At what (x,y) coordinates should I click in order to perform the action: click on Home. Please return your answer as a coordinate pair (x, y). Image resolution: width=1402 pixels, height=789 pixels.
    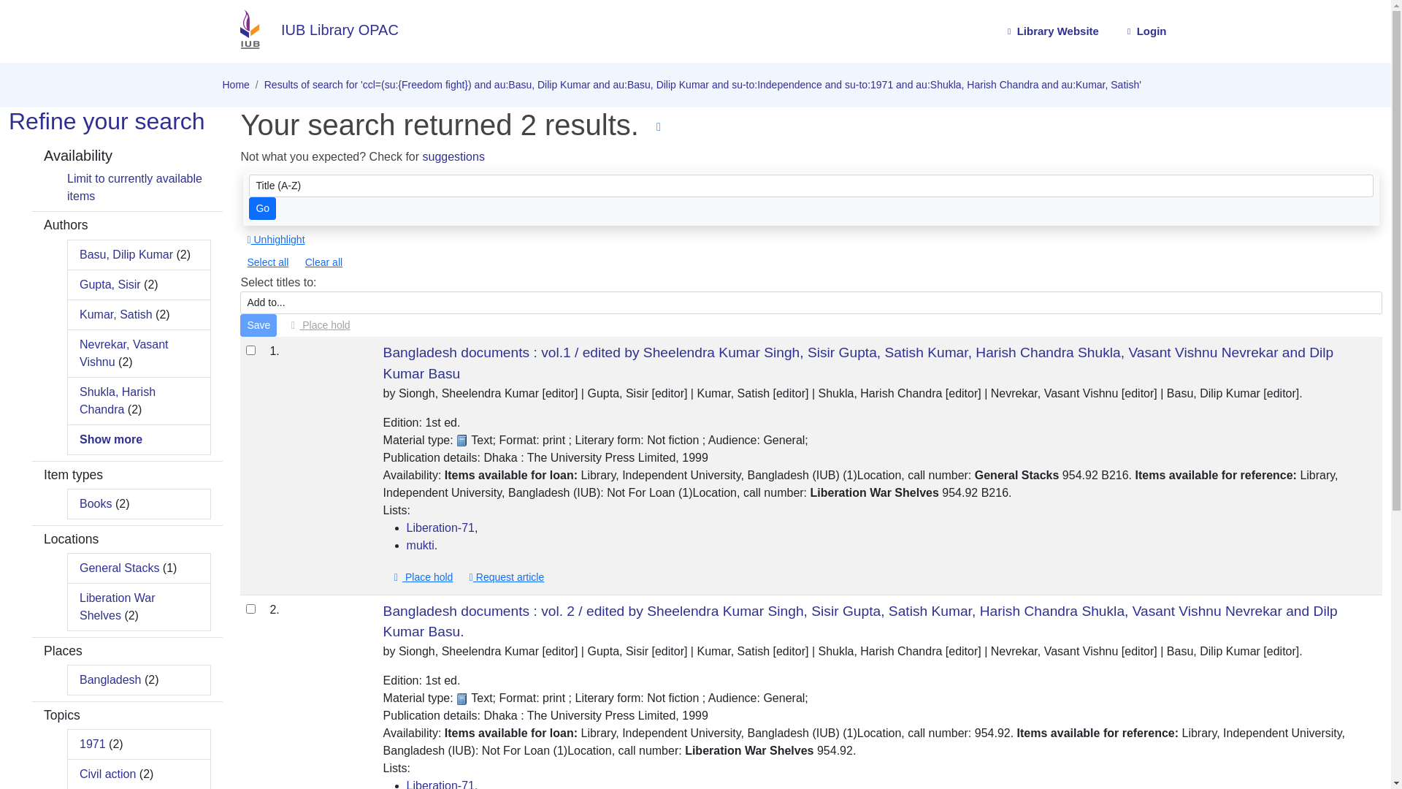
    Looking at the image, I should click on (235, 85).